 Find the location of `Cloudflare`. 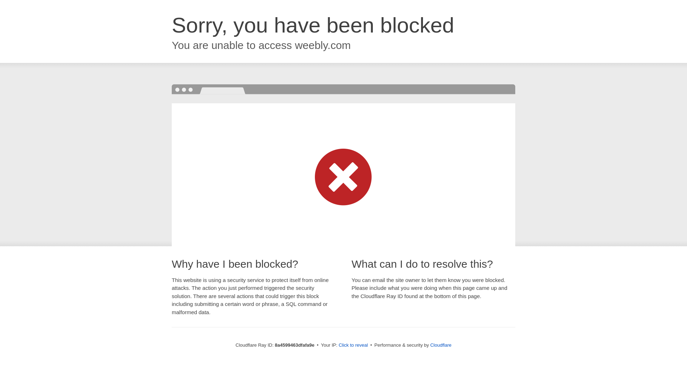

Cloudflare is located at coordinates (440, 345).